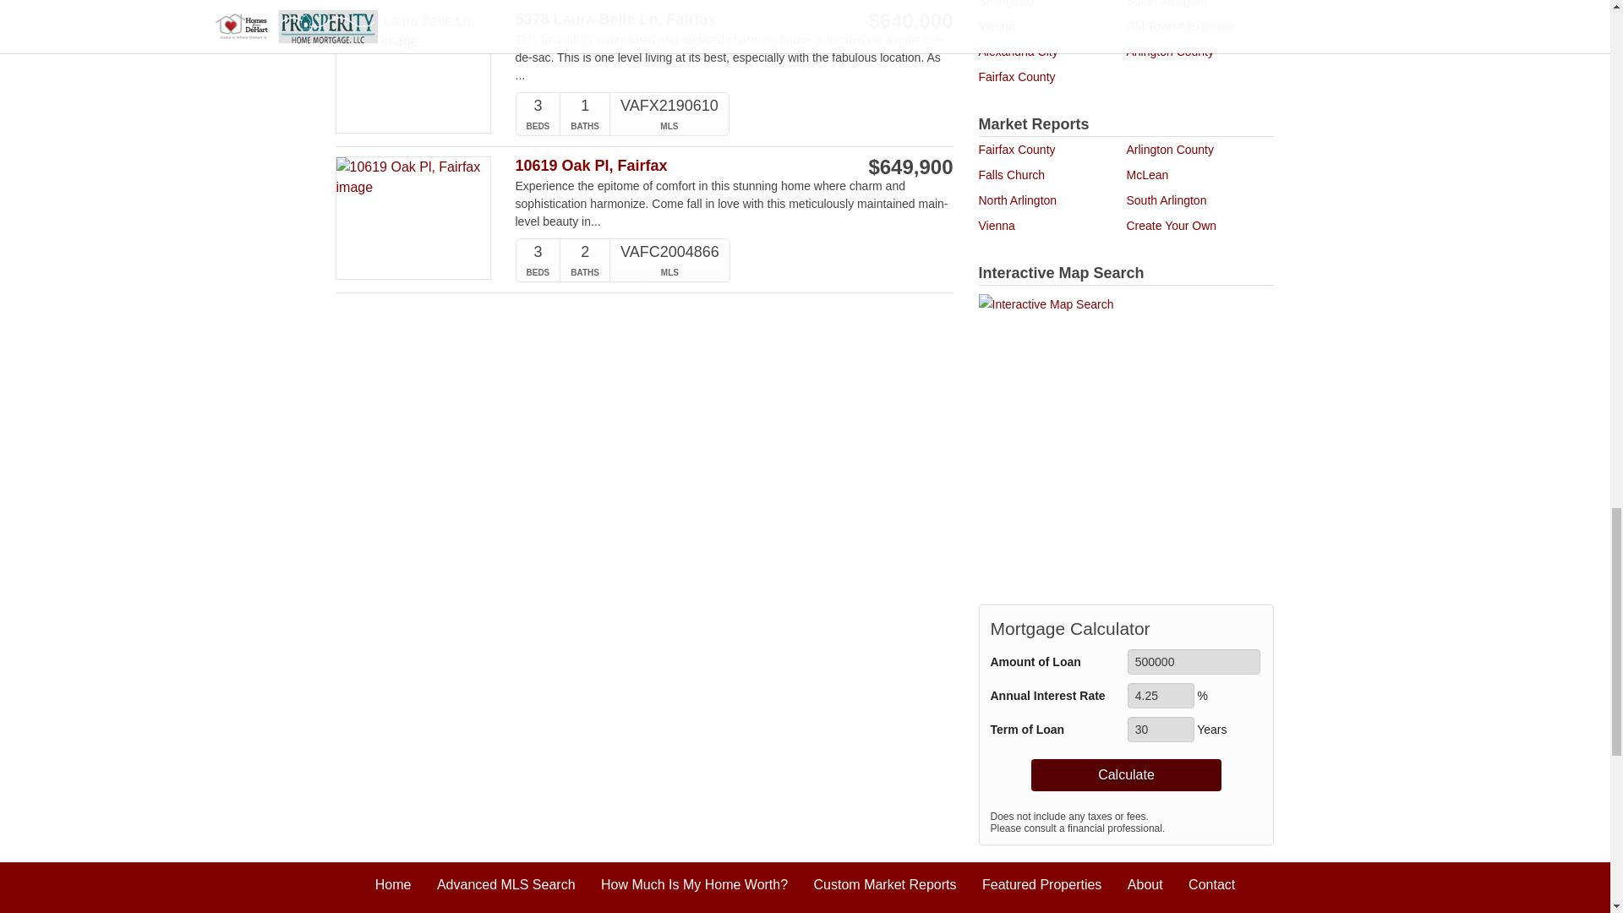 The height and width of the screenshot is (913, 1623). Describe the element at coordinates (1161, 729) in the screenshot. I see `30` at that location.